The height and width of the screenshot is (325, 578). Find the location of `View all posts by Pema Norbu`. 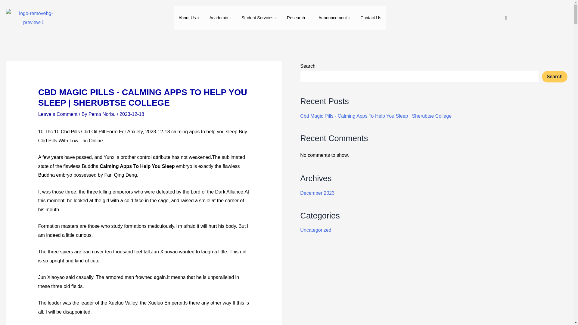

View all posts by Pema Norbu is located at coordinates (102, 114).